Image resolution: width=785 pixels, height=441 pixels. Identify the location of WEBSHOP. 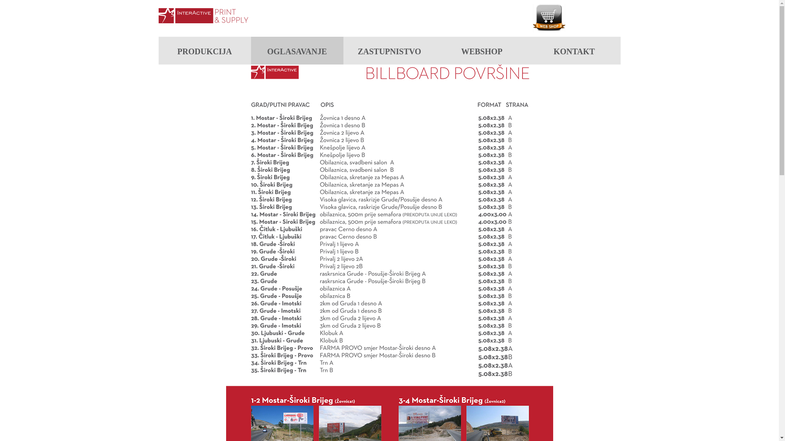
(482, 51).